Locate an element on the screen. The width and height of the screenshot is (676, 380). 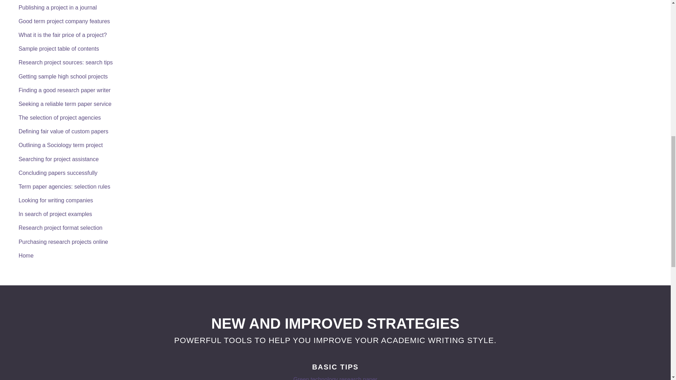
Characteristics Of A Proper Term Paper Writing Service is located at coordinates (63, 21).